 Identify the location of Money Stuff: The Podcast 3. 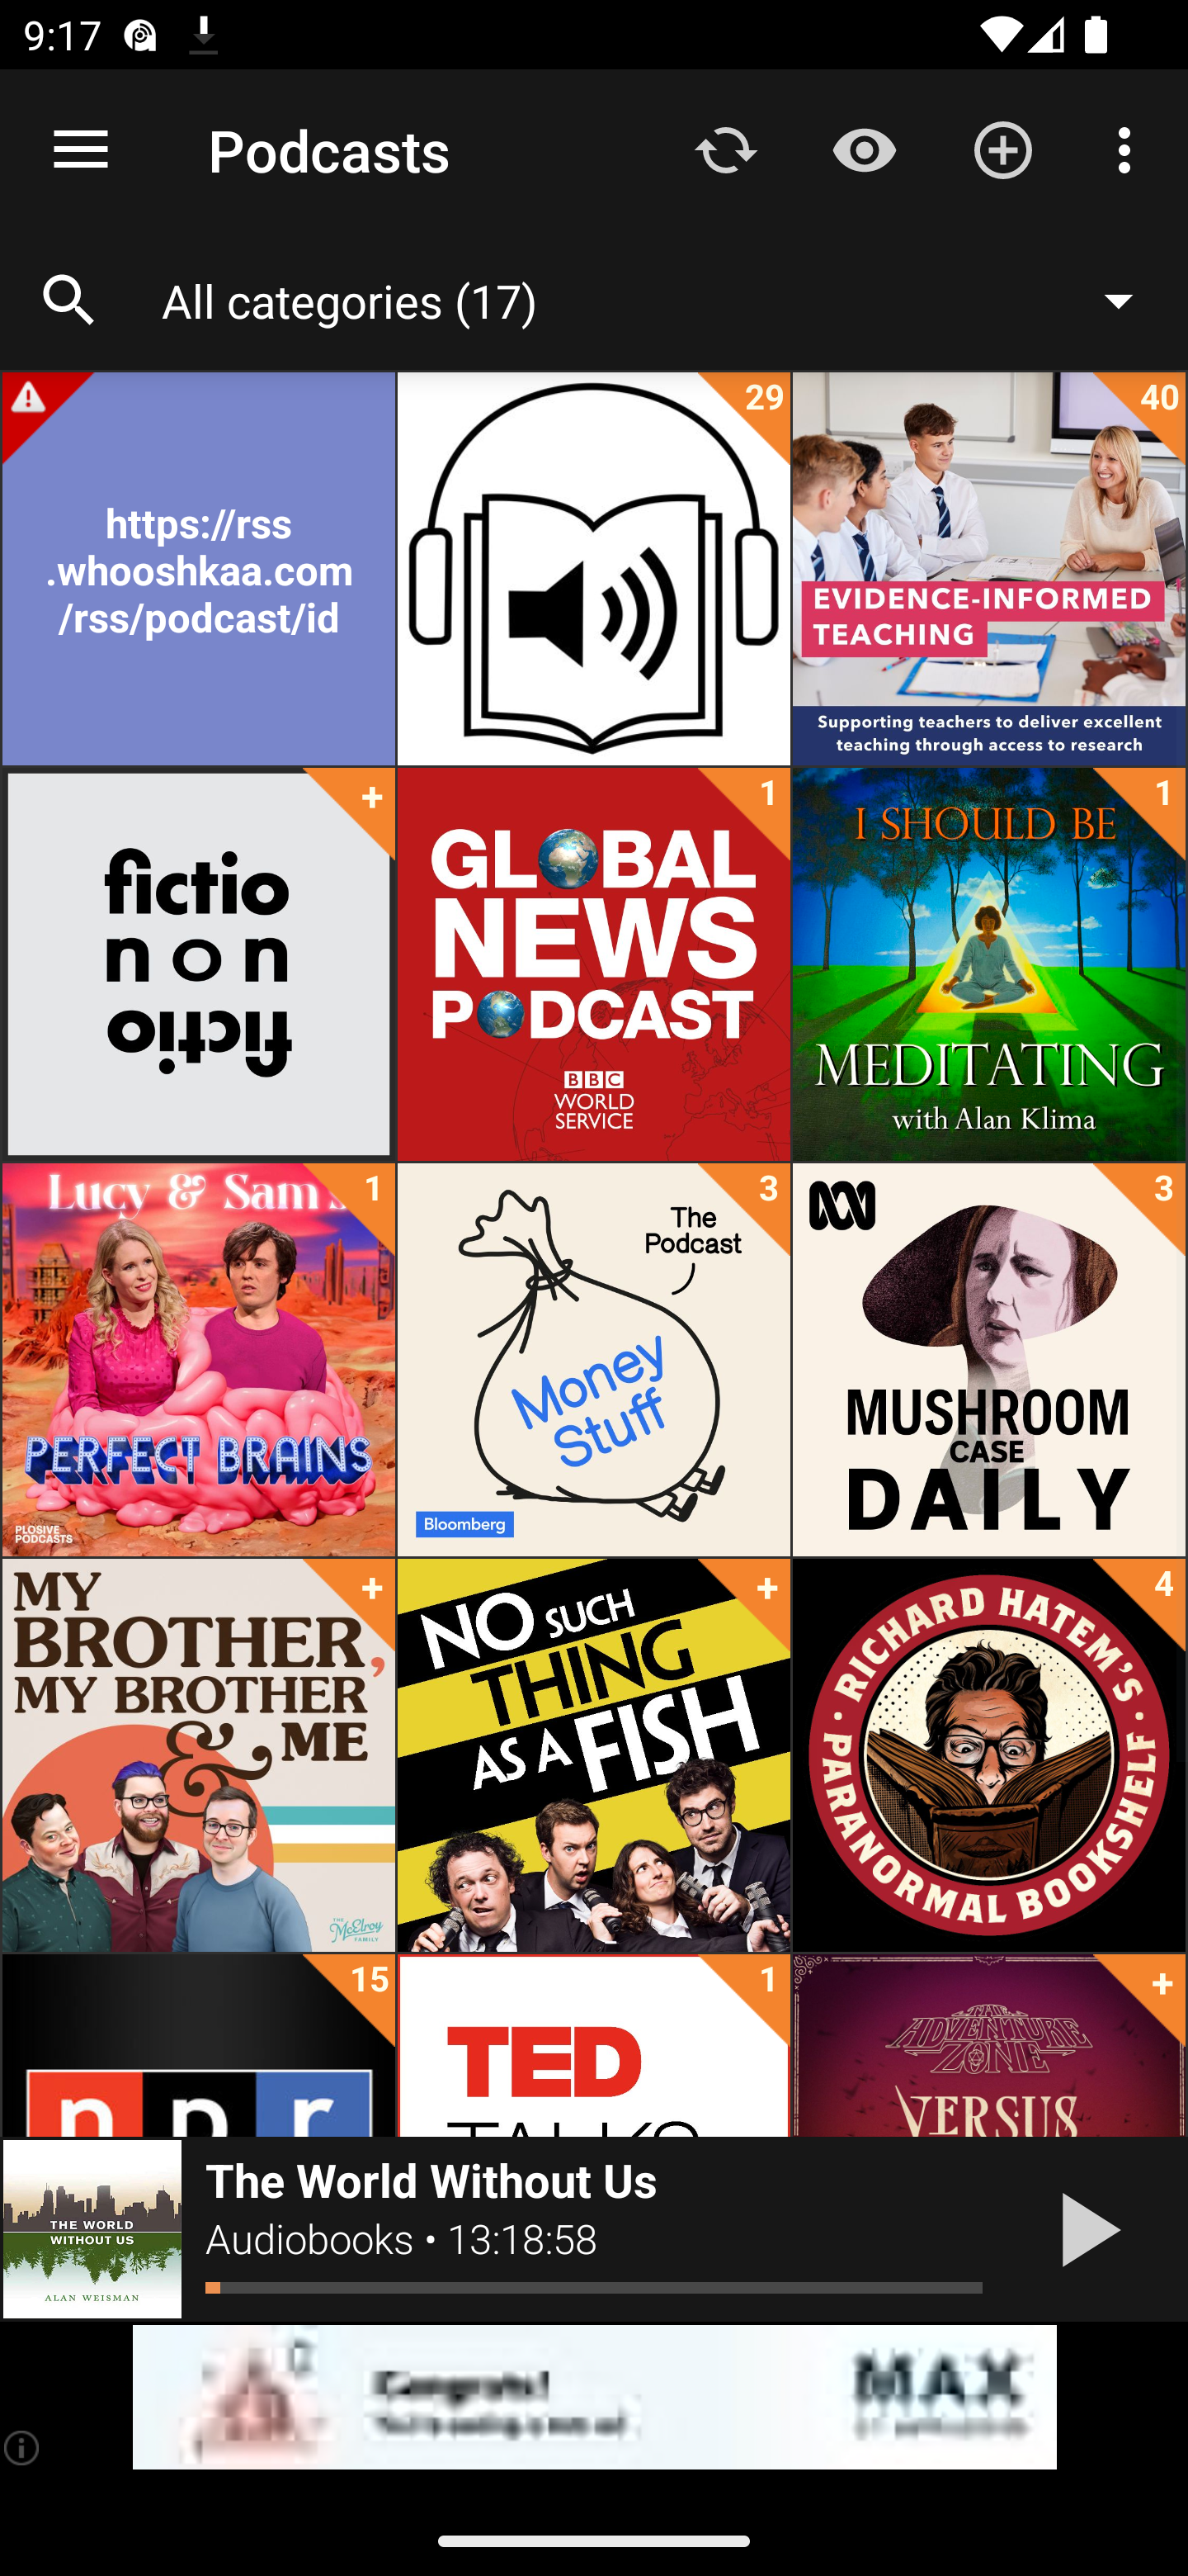
(594, 1360).